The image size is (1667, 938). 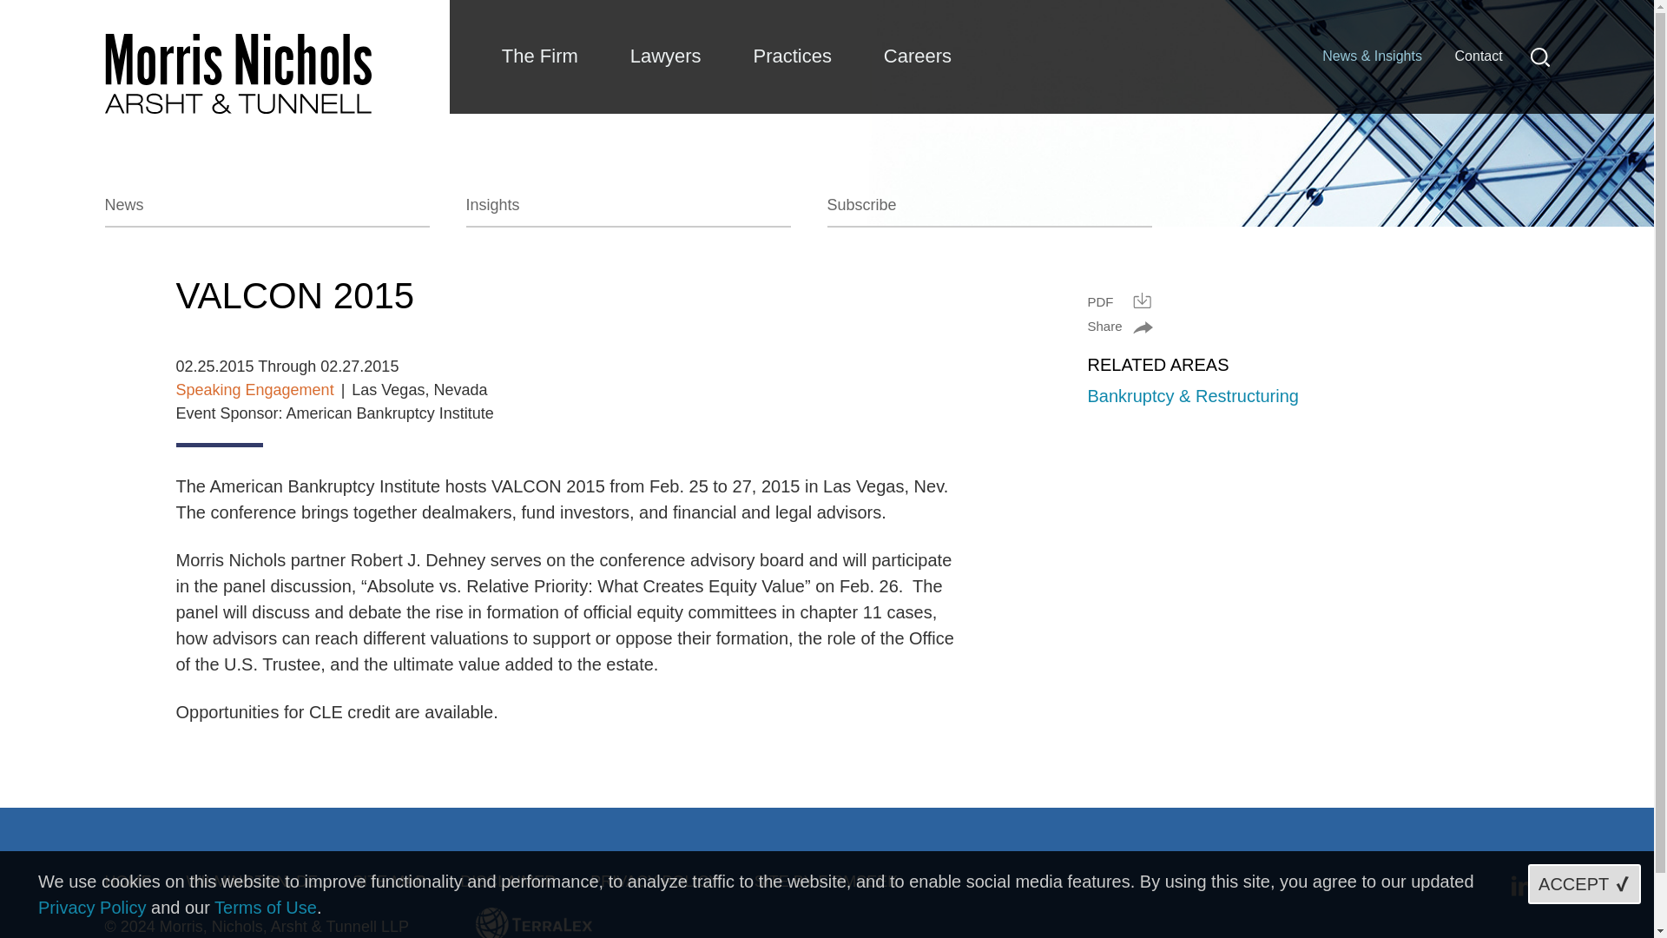 What do you see at coordinates (266, 210) in the screenshot?
I see `News` at bounding box center [266, 210].